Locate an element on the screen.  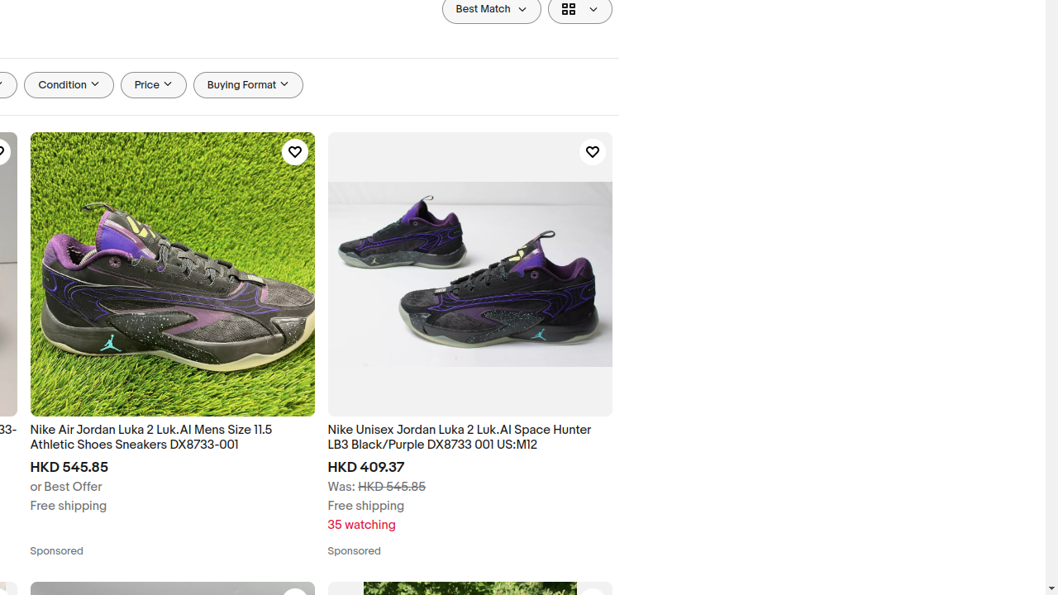
Condition is located at coordinates (69, 85).